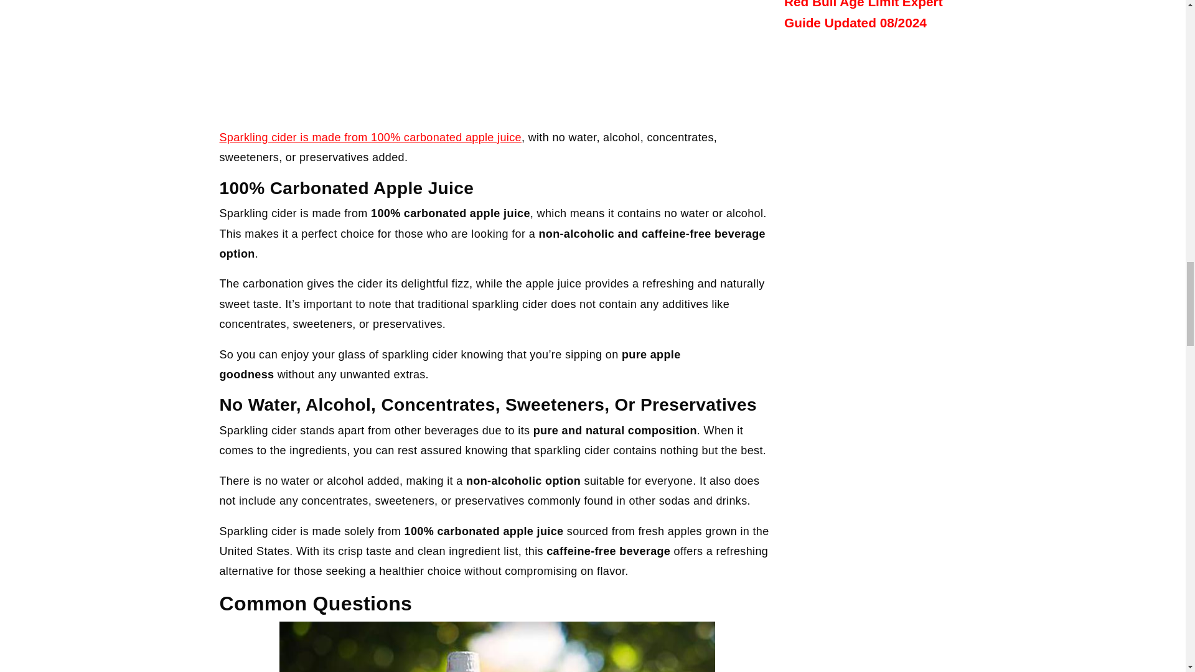  What do you see at coordinates (497, 58) in the screenshot?
I see `Advertisement` at bounding box center [497, 58].